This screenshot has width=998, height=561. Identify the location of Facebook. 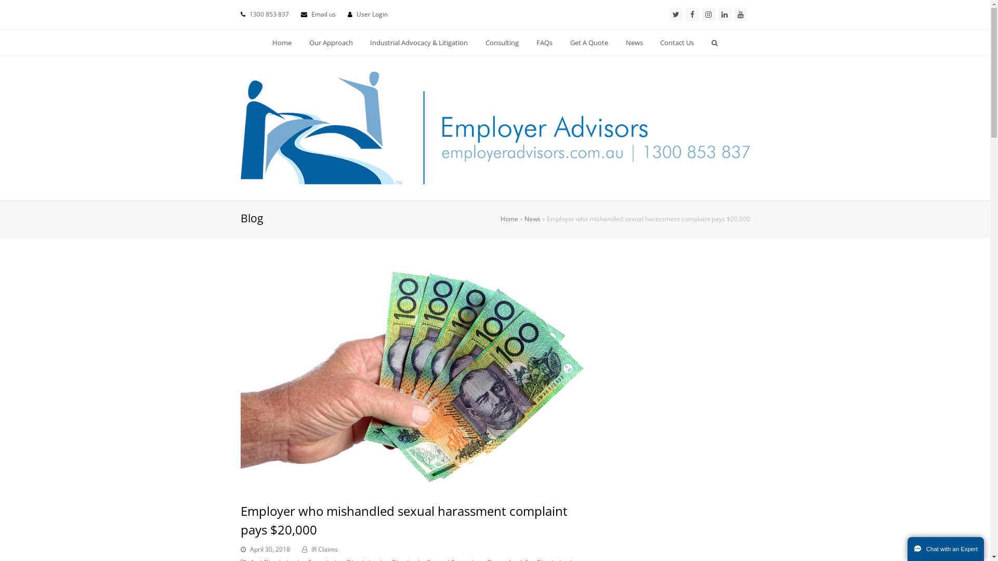
(692, 15).